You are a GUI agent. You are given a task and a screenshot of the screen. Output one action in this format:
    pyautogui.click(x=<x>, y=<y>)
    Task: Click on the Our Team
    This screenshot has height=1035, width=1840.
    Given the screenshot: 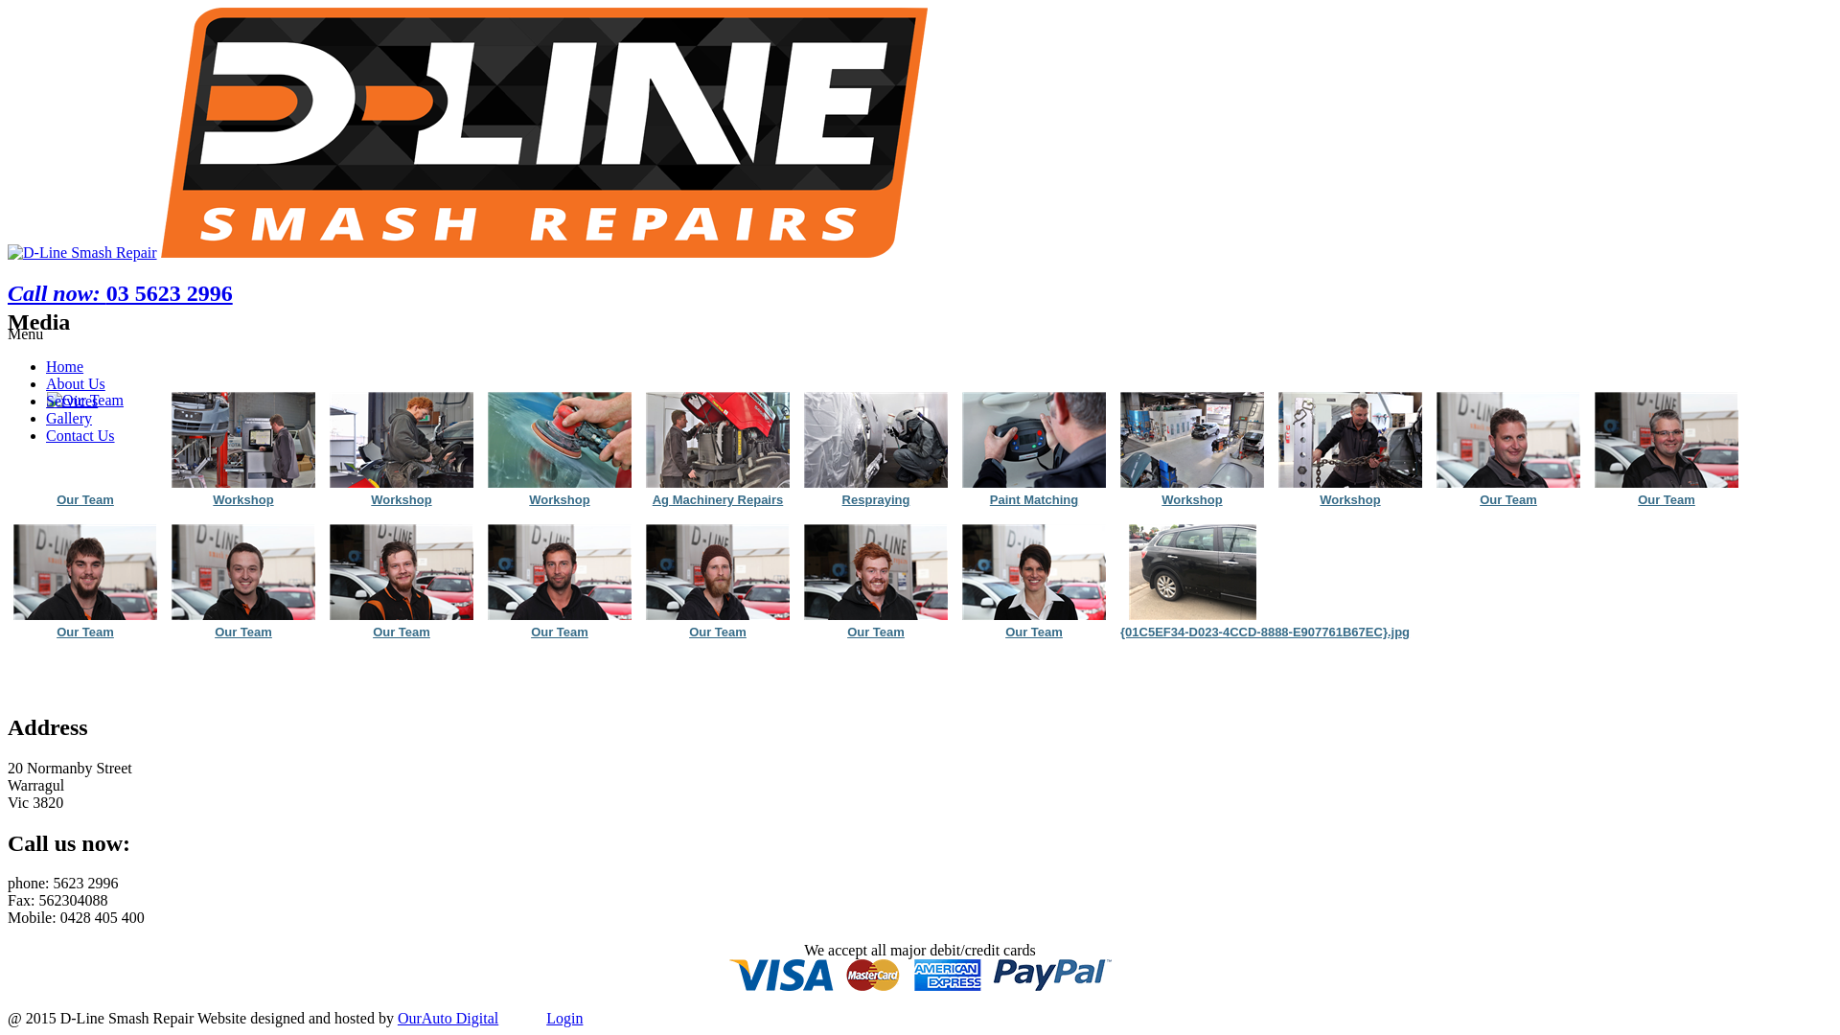 What is the action you would take?
    pyautogui.click(x=1034, y=632)
    